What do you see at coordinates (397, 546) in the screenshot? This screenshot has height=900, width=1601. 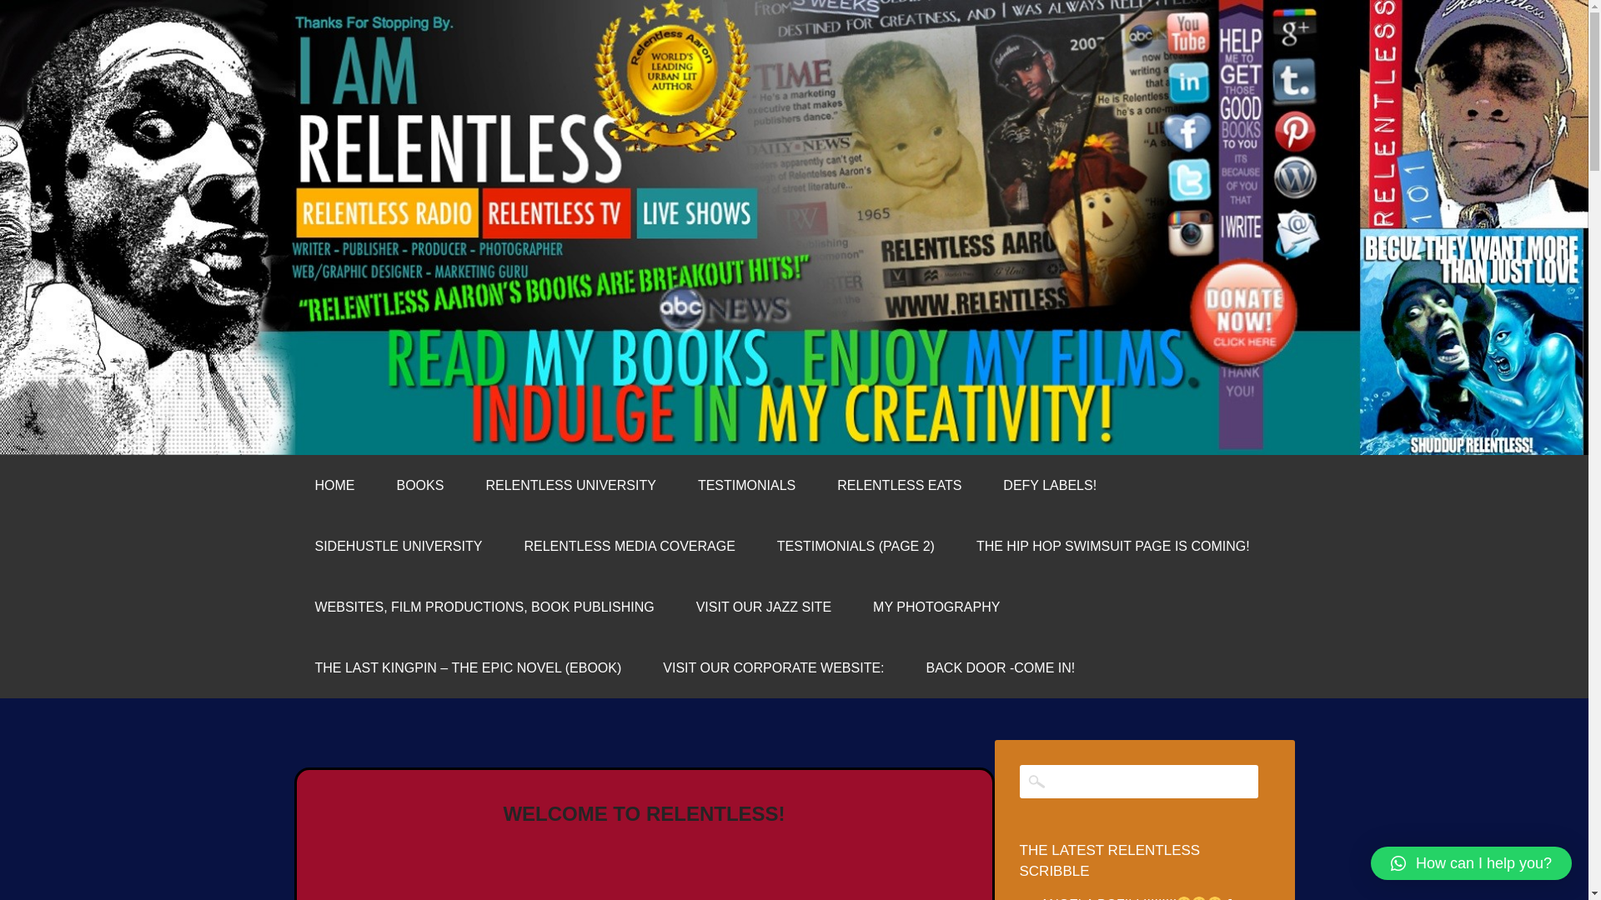 I see `SIDEHUSTLE UNIVERSITY` at bounding box center [397, 546].